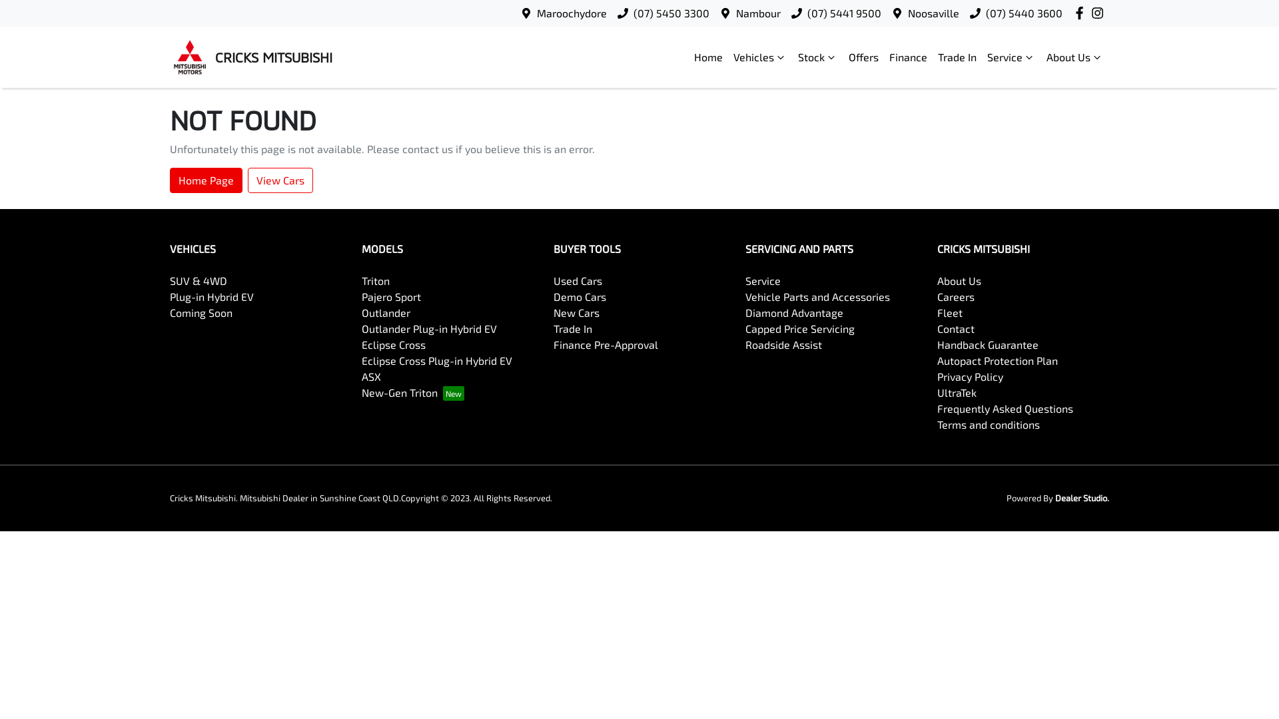 This screenshot has height=719, width=1279. Describe the element at coordinates (1082, 498) in the screenshot. I see `Dealer Studio.` at that location.